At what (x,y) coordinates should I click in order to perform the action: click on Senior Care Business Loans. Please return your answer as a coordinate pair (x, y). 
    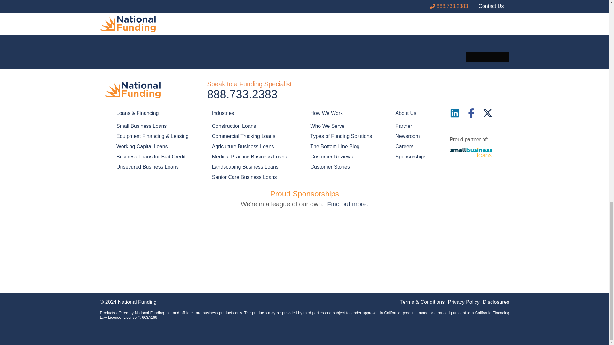
    Looking at the image, I should click on (244, 177).